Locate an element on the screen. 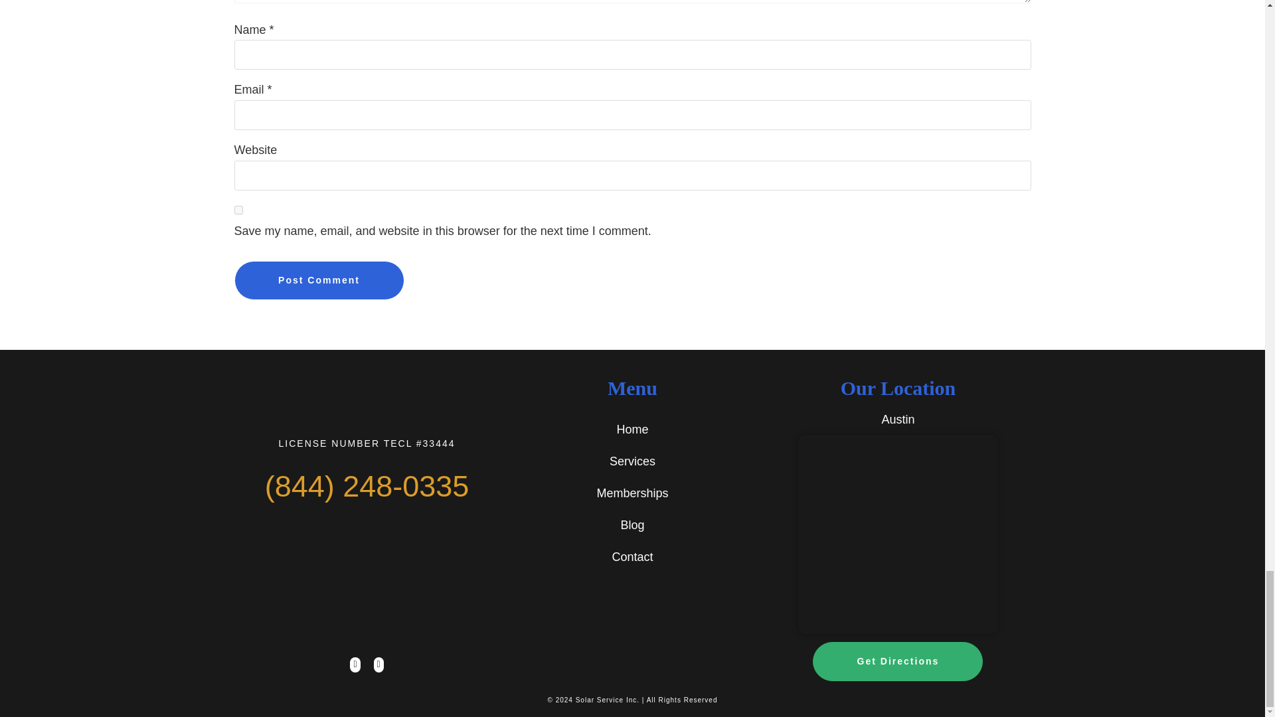  Austin is located at coordinates (898, 420).